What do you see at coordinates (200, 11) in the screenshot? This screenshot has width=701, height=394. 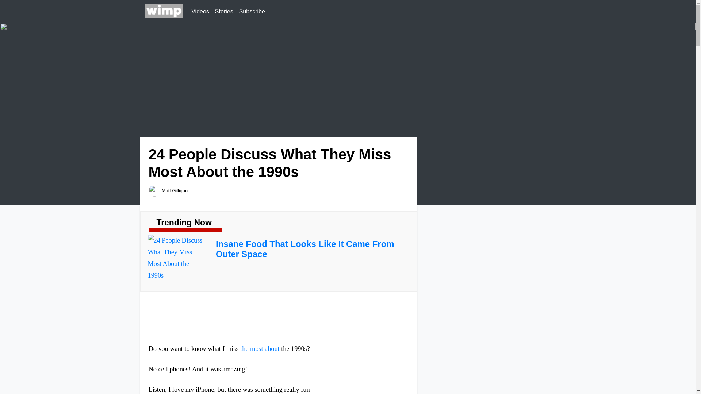 I see `Videos` at bounding box center [200, 11].